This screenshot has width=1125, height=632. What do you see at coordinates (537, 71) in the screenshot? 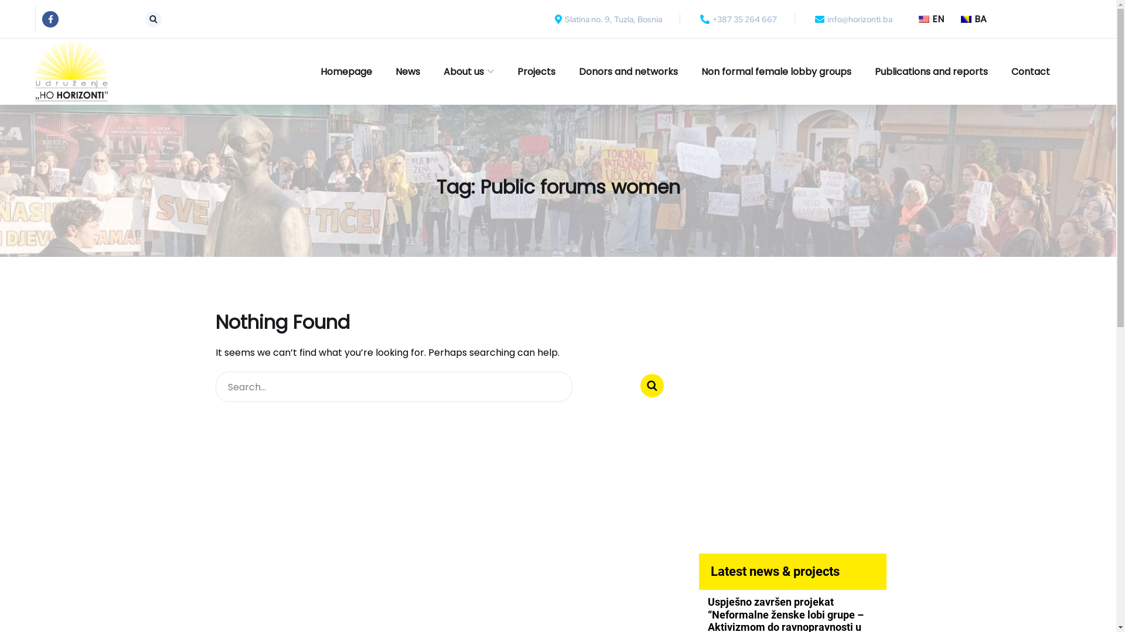
I see `Projects` at bounding box center [537, 71].